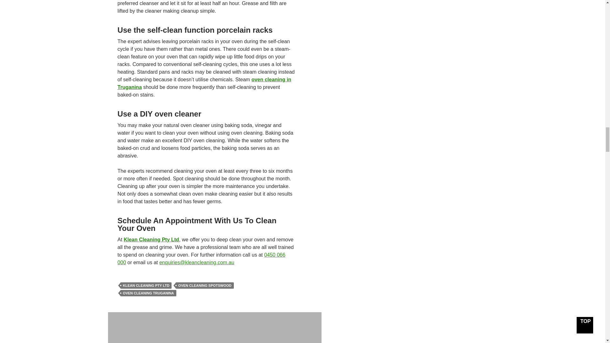 This screenshot has width=610, height=343. I want to click on 0450 066 000, so click(201, 259).